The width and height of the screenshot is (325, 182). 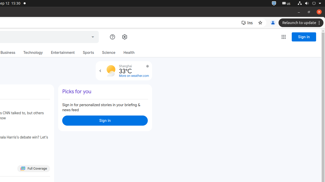 I want to click on :1.21/StatusNotifierItem, so click(x=286, y=4).